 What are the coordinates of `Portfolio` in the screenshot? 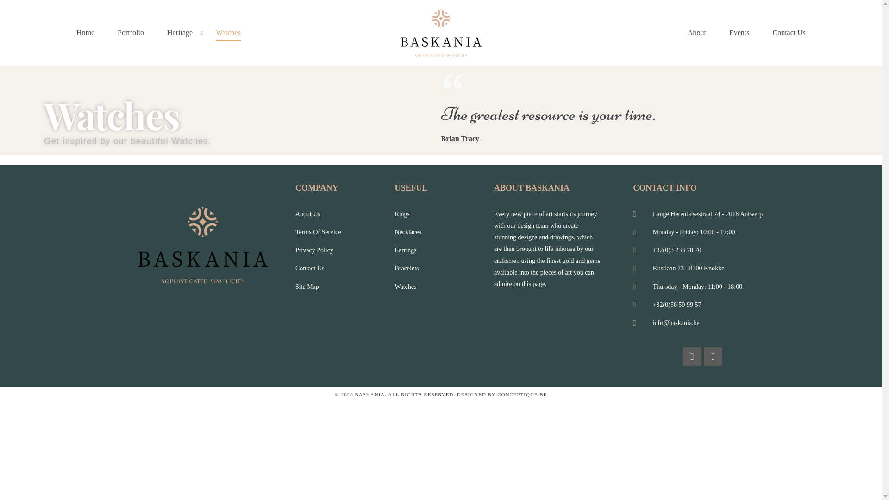 It's located at (131, 33).